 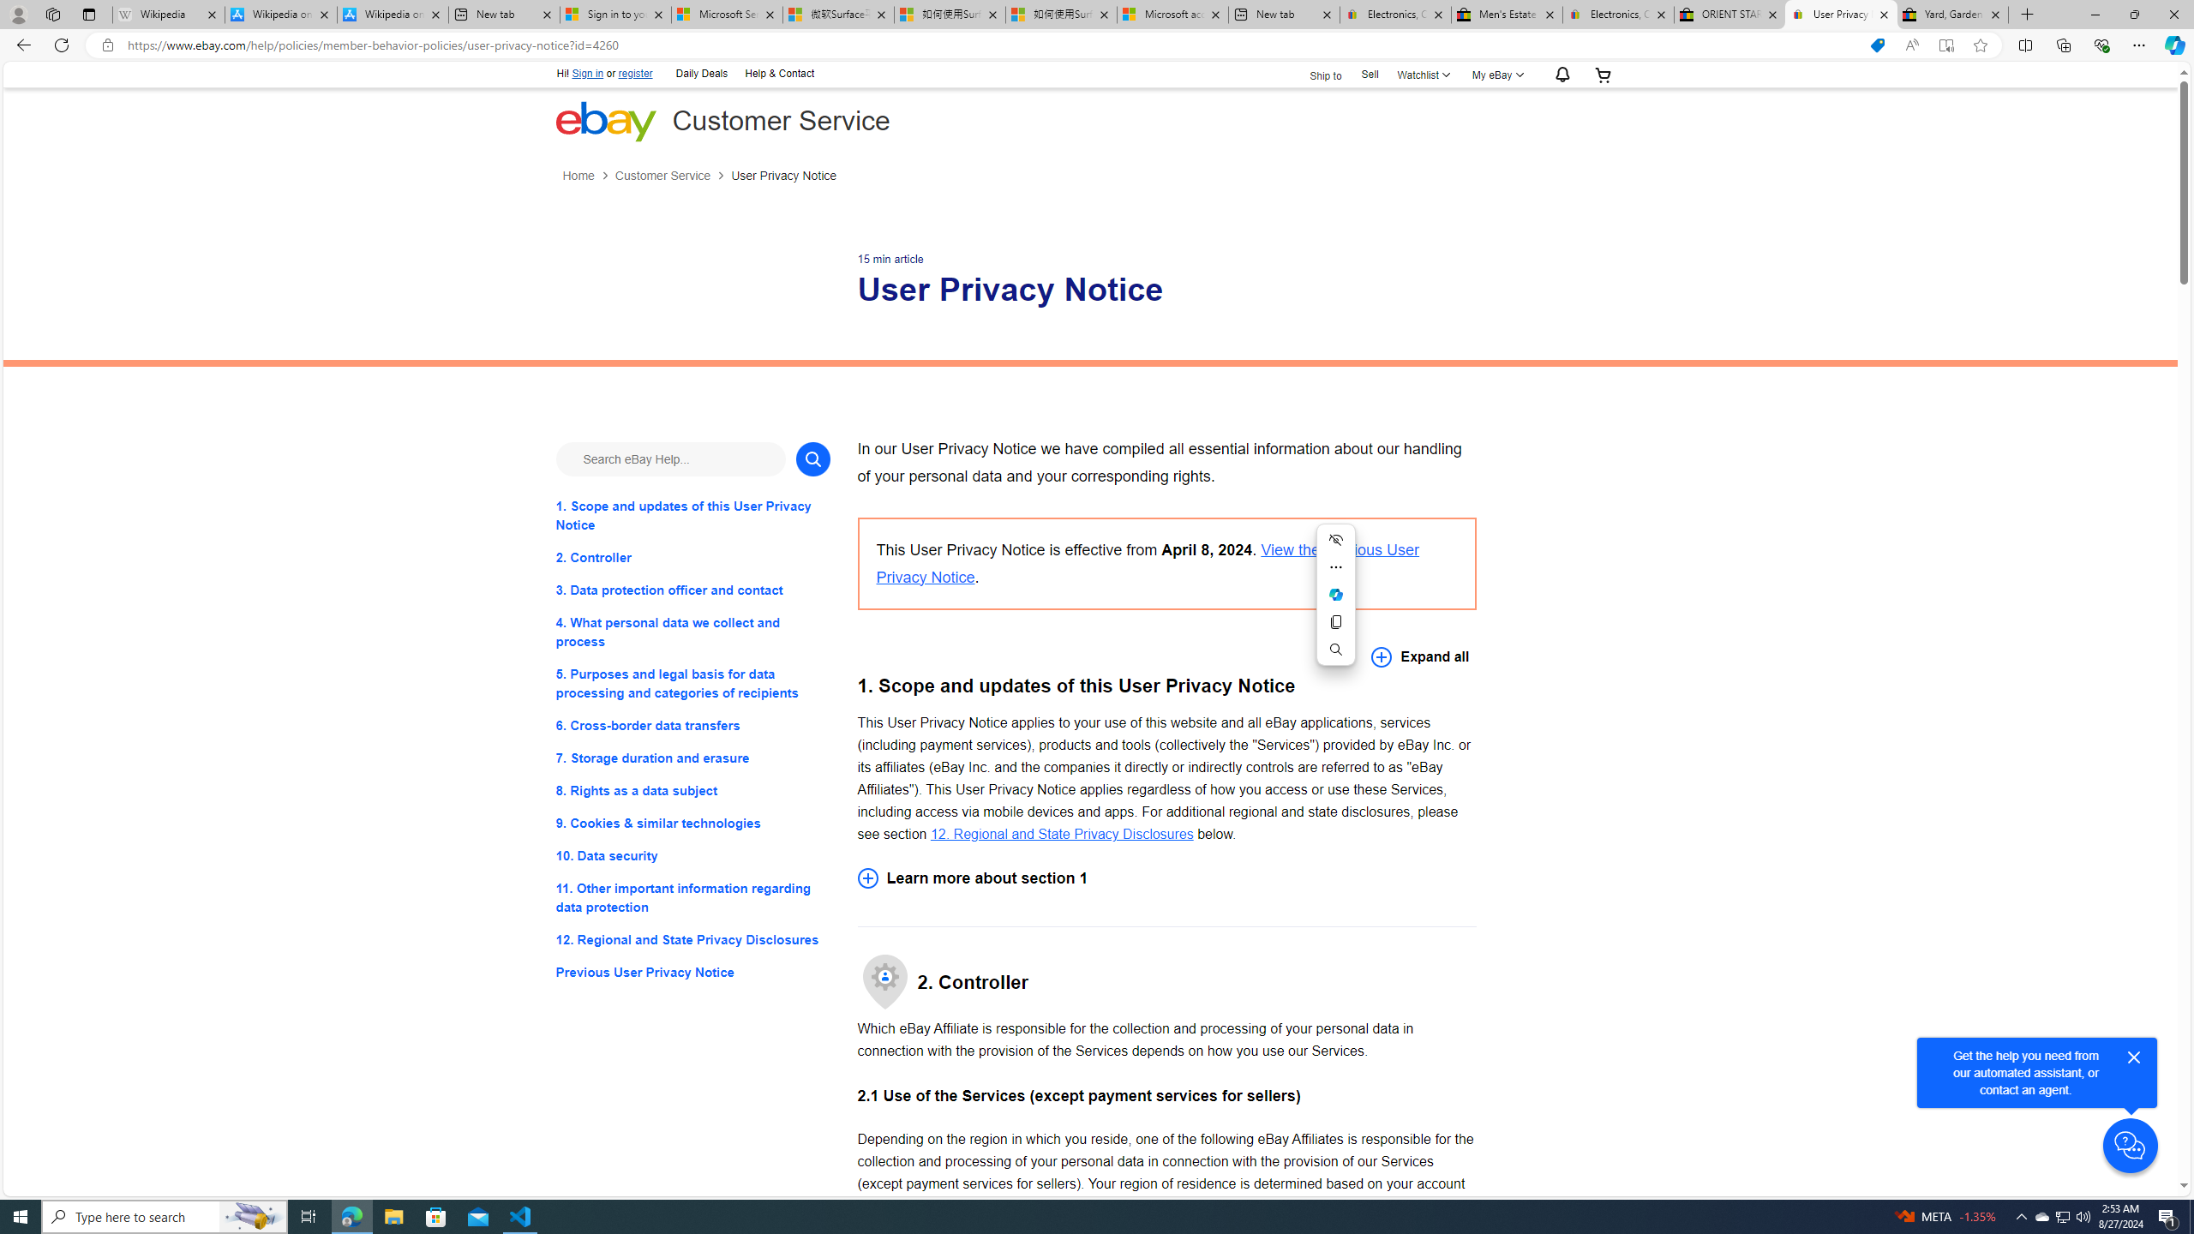 What do you see at coordinates (1315, 74) in the screenshot?
I see `Ship to` at bounding box center [1315, 74].